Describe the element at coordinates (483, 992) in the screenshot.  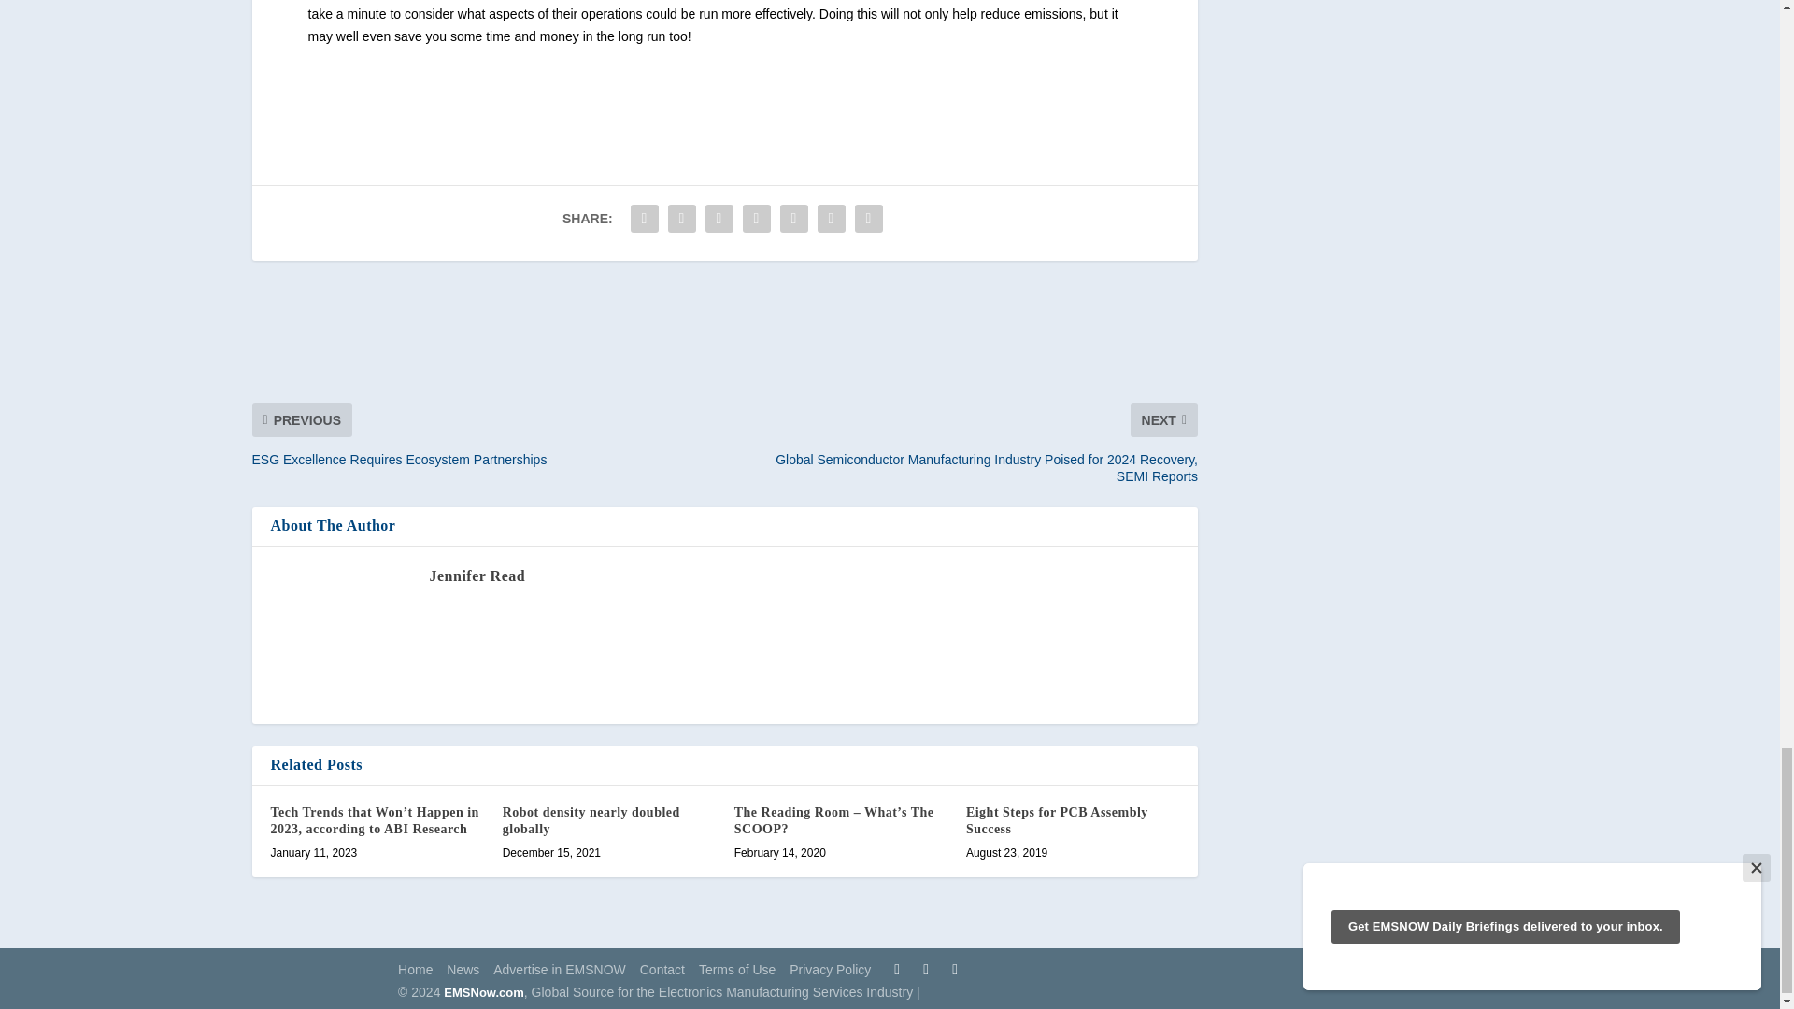
I see `EMSNow.com` at that location.